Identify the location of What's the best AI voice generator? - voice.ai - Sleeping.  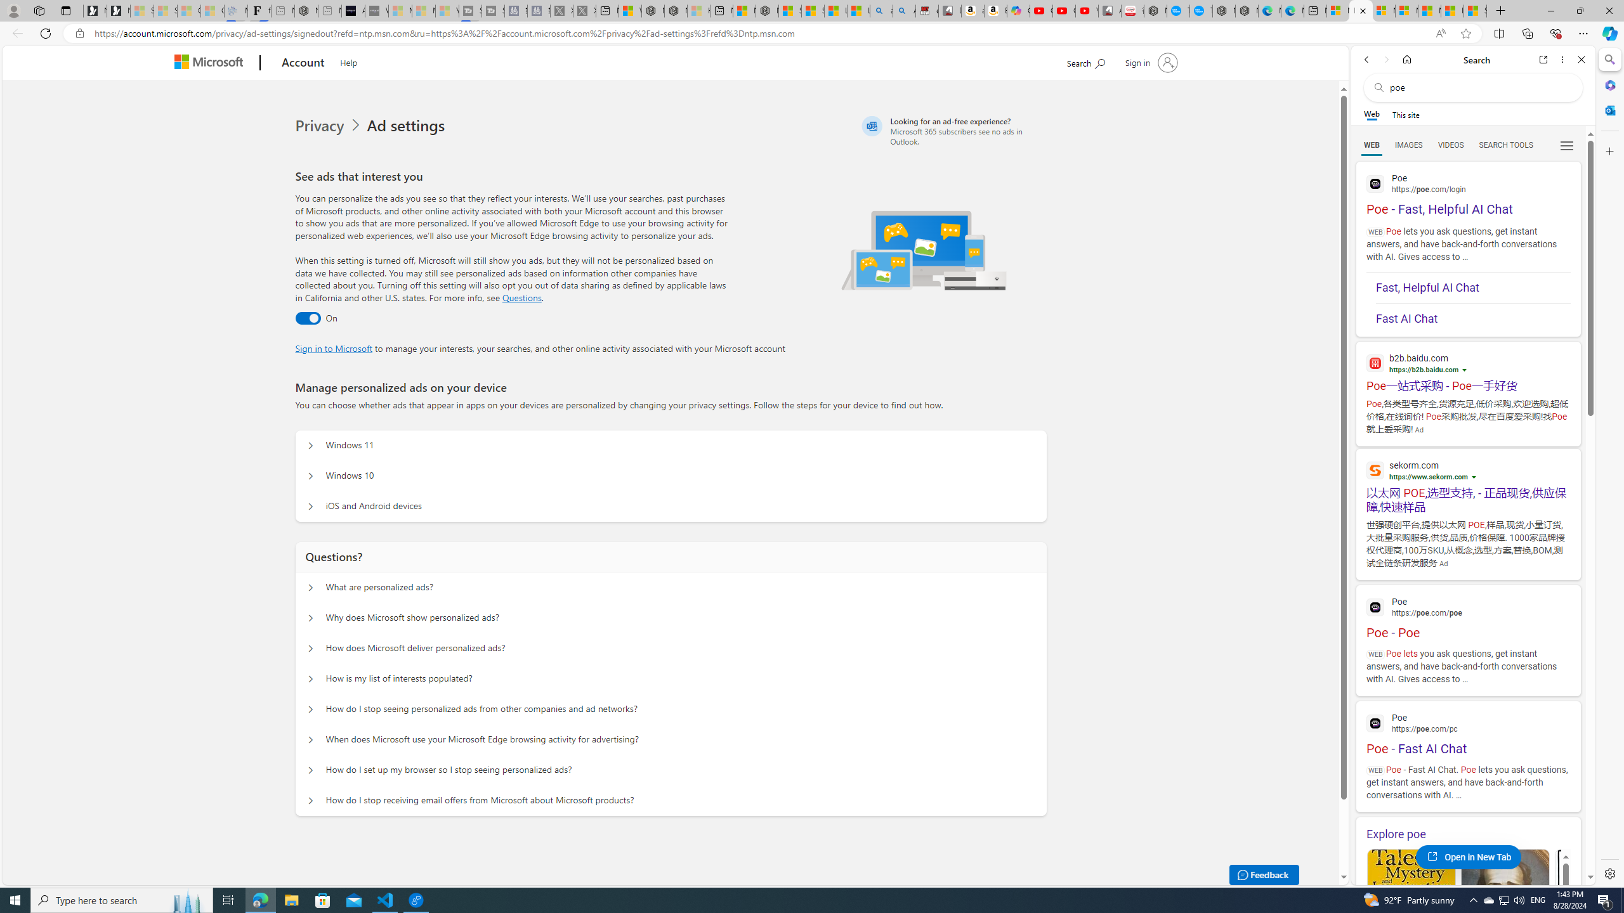
(377, 11).